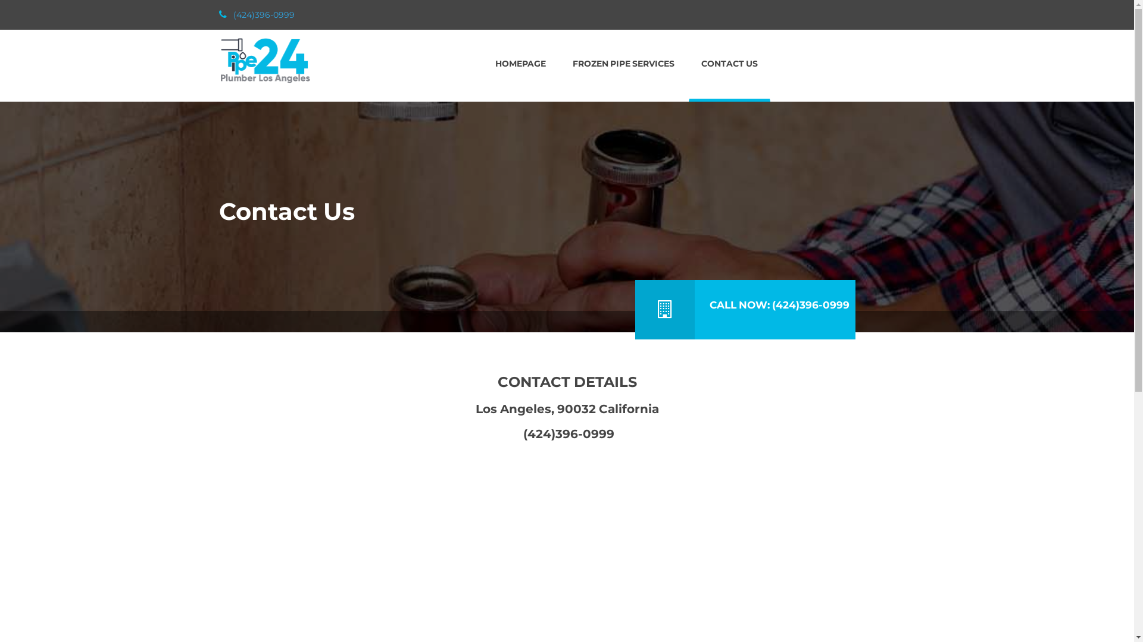  What do you see at coordinates (265, 58) in the screenshot?
I see `Pipe24 Plumber Los Angeles - Just another WordPress site` at bounding box center [265, 58].